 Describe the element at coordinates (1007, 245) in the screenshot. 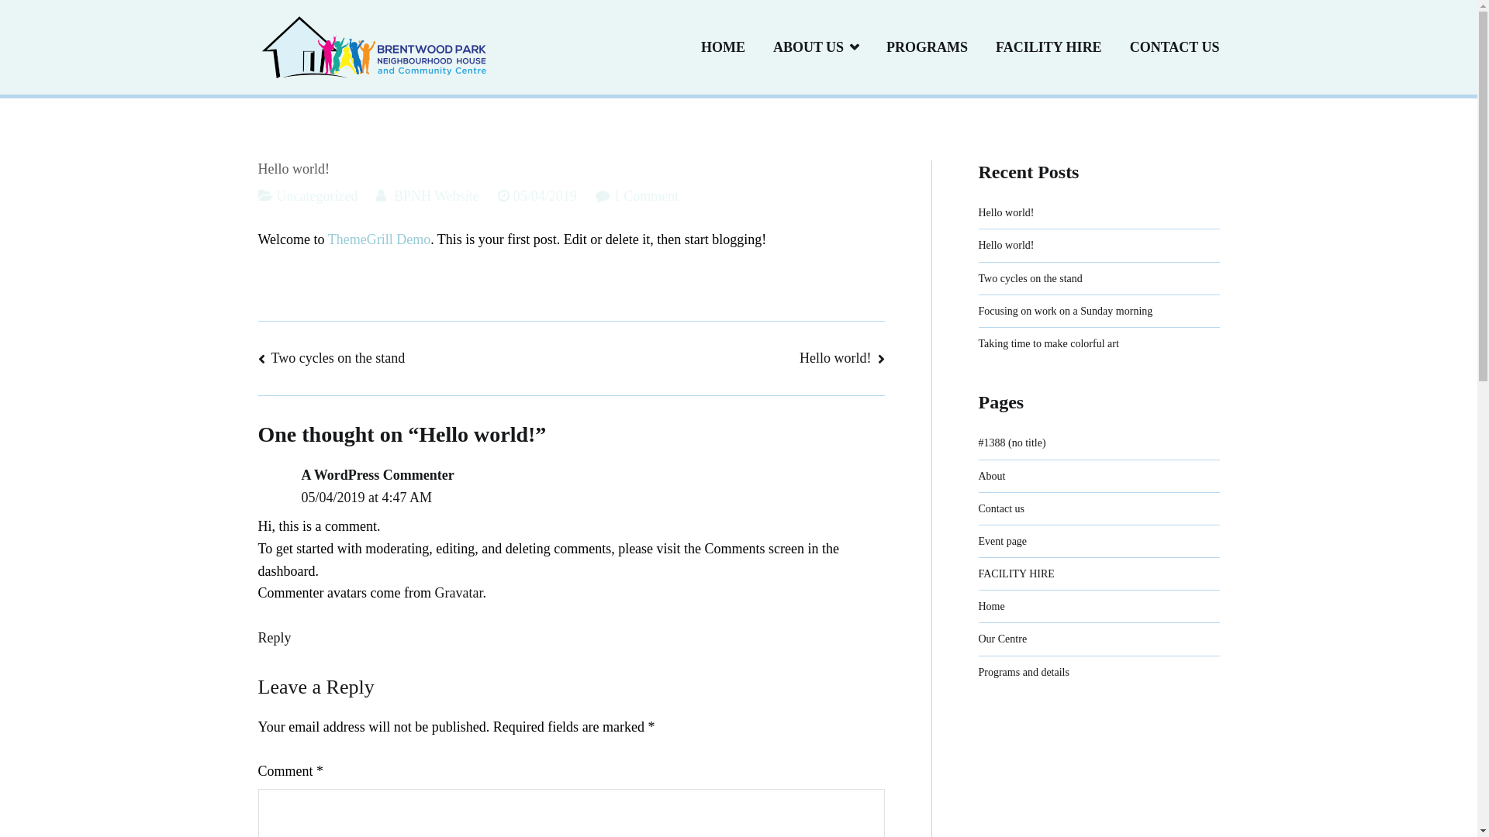

I see `Hello world!` at that location.